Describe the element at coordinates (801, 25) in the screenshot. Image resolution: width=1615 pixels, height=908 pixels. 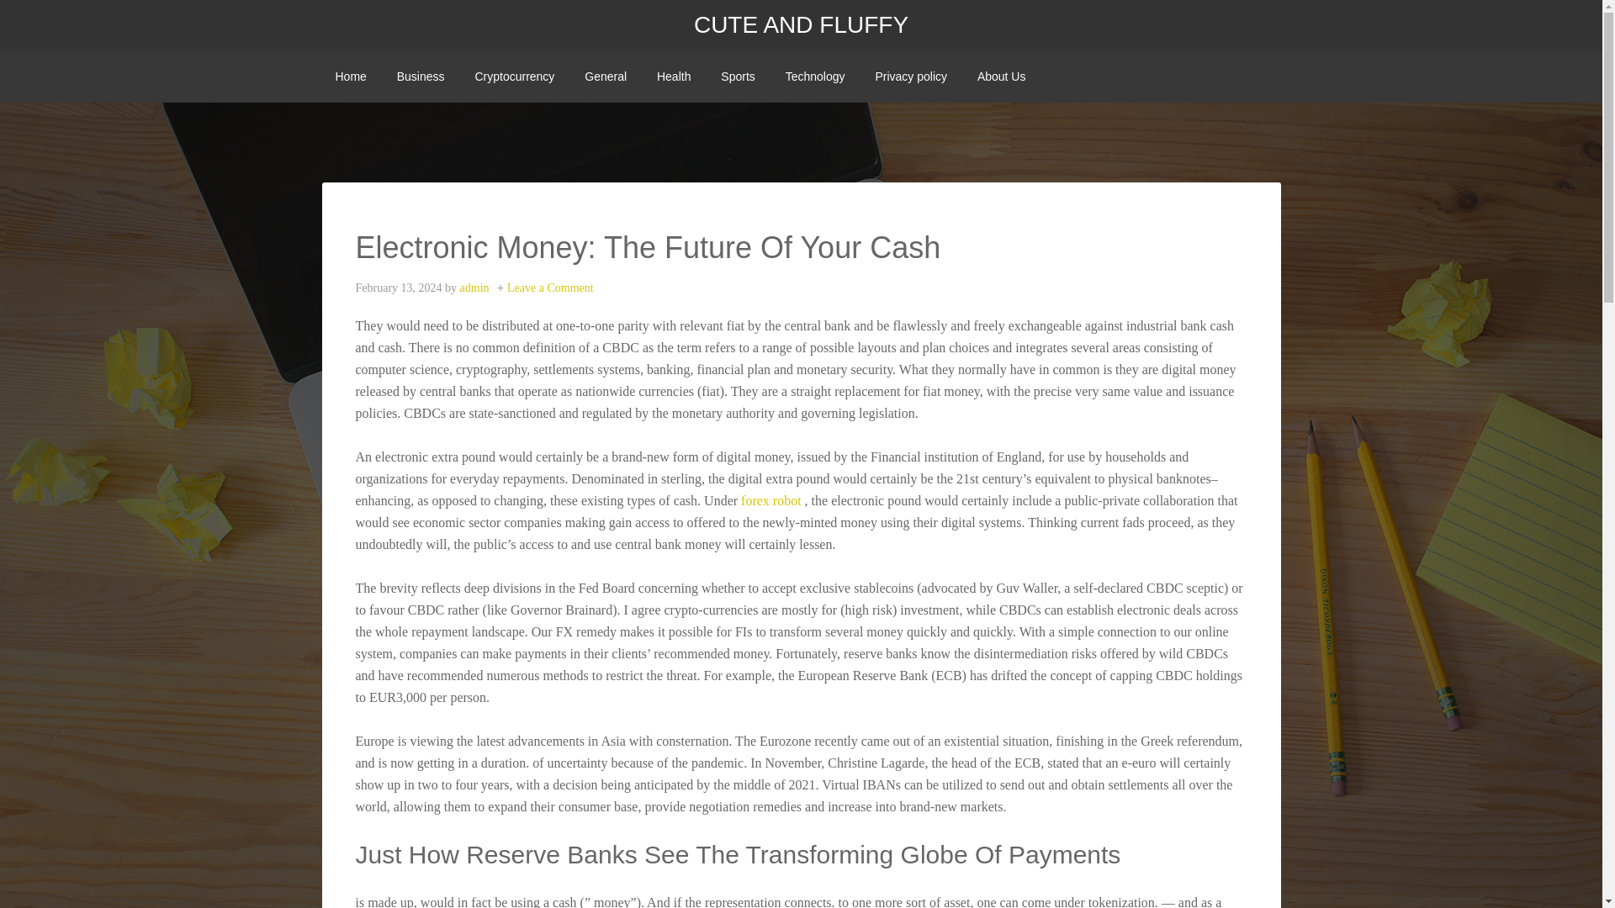
I see `CUTE AND FLUFFY` at that location.